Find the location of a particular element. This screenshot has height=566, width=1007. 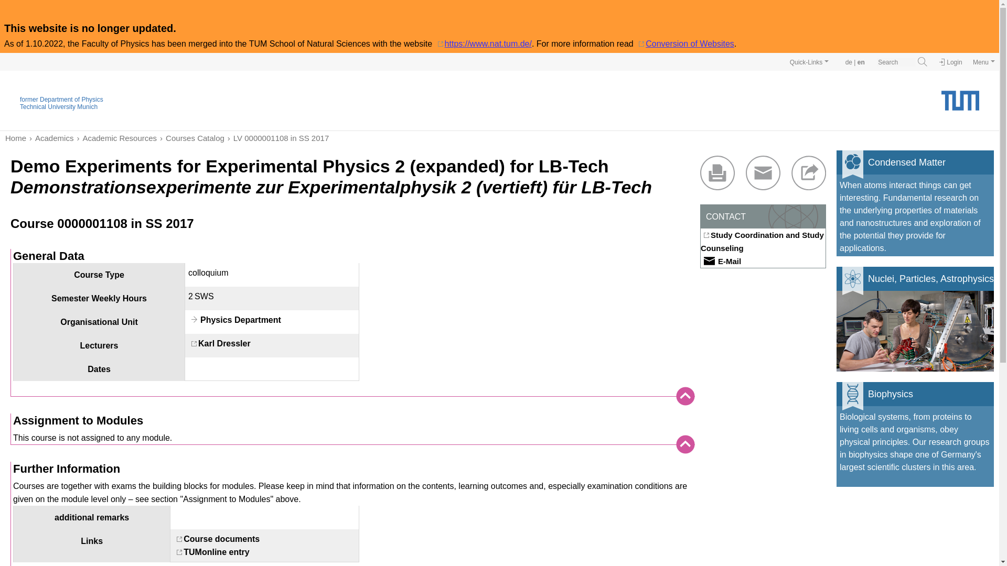

Physics Department is located at coordinates (234, 320).